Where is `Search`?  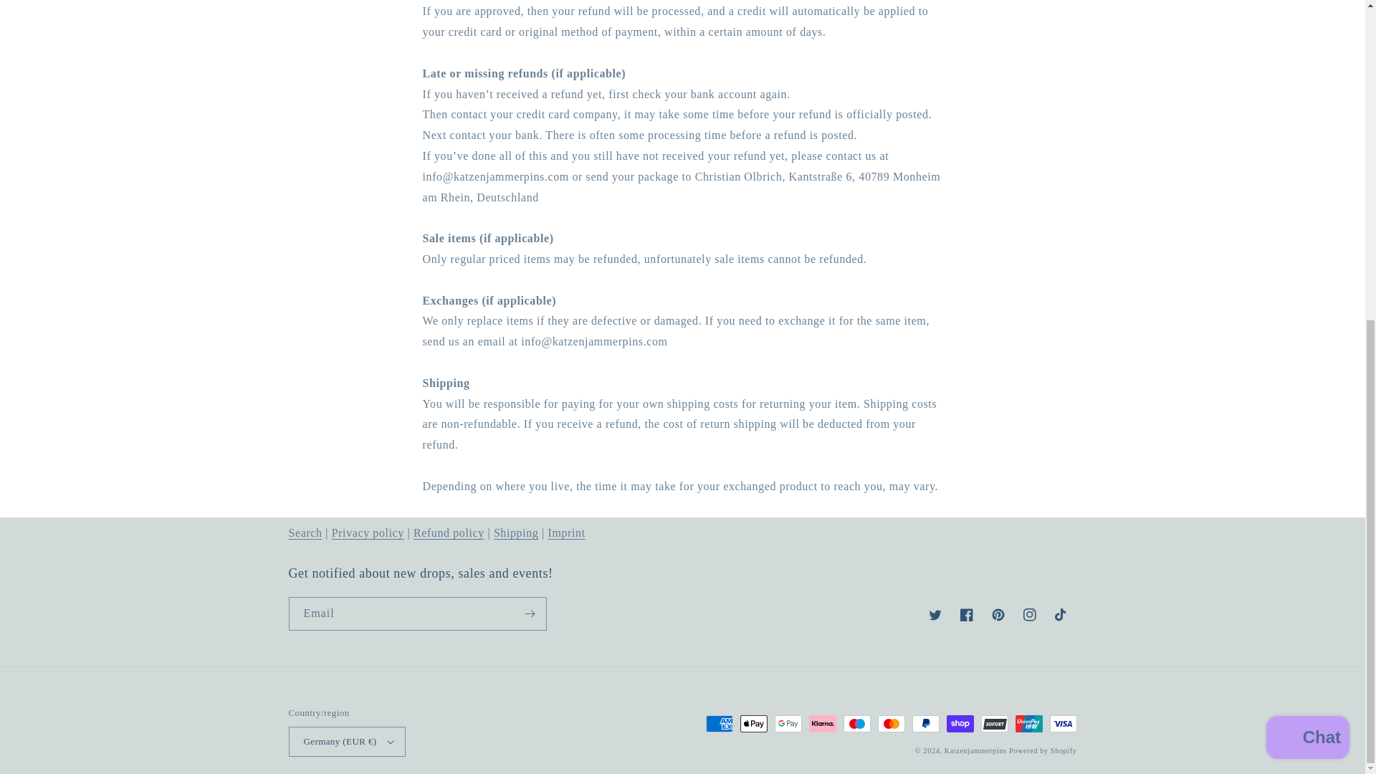 Search is located at coordinates (305, 532).